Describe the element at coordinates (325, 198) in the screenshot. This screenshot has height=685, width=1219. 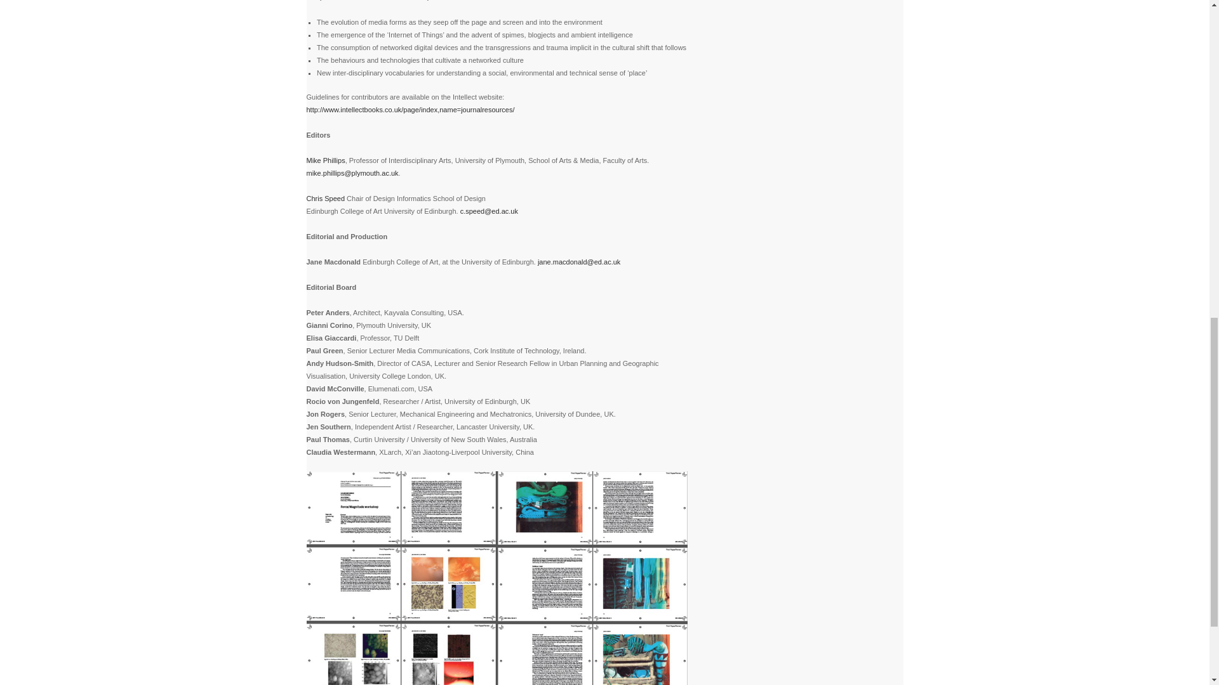
I see `Chris Speed` at that location.